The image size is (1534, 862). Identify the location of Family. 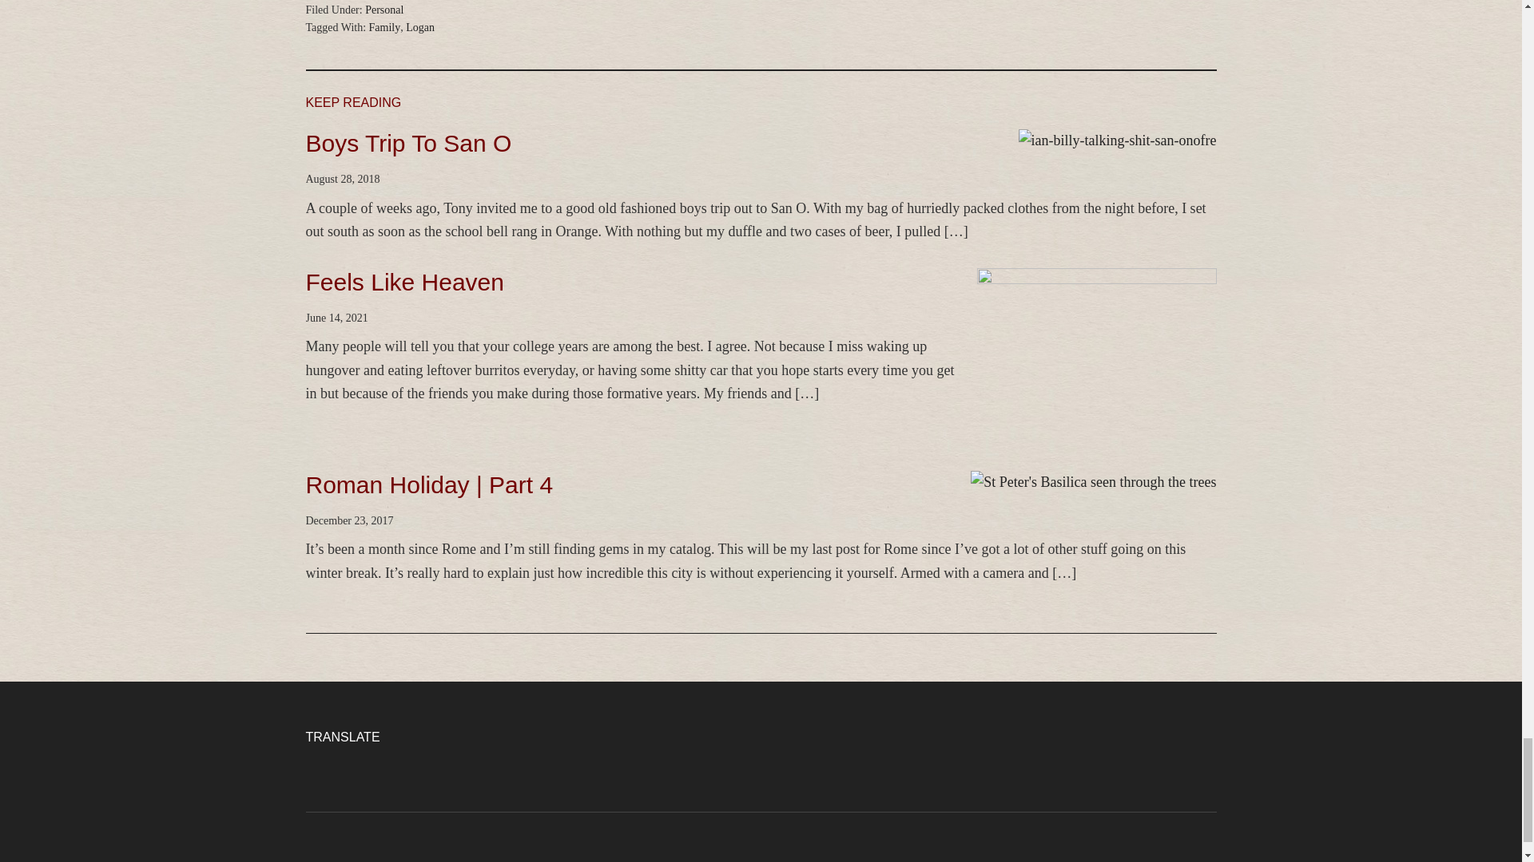
(385, 27).